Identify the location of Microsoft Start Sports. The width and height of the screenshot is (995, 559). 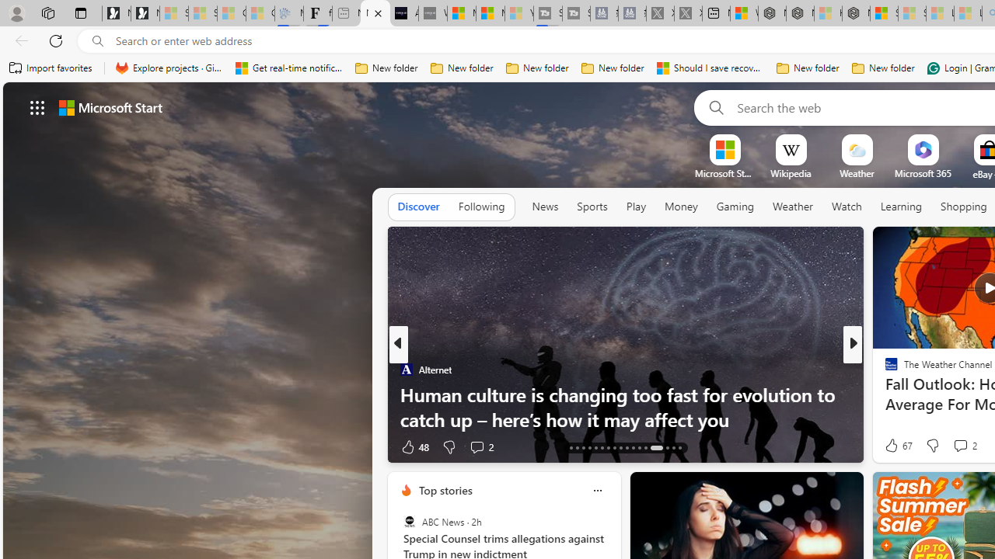
(724, 173).